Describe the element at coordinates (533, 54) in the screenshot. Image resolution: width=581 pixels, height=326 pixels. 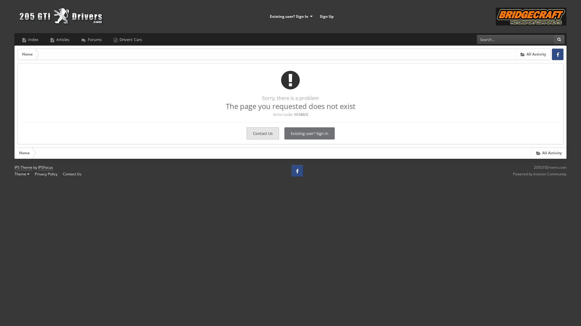
I see `All Activity` at that location.